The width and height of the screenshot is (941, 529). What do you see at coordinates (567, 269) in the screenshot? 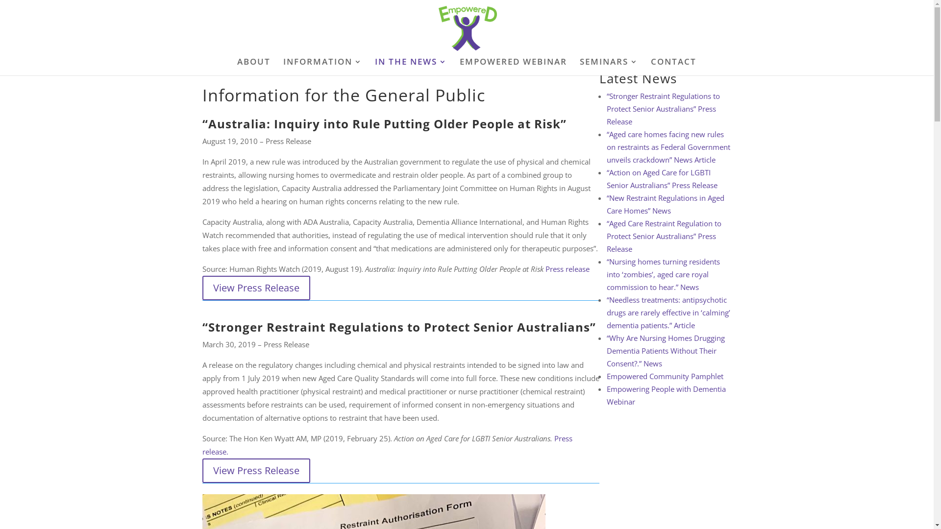
I see `Press release` at bounding box center [567, 269].